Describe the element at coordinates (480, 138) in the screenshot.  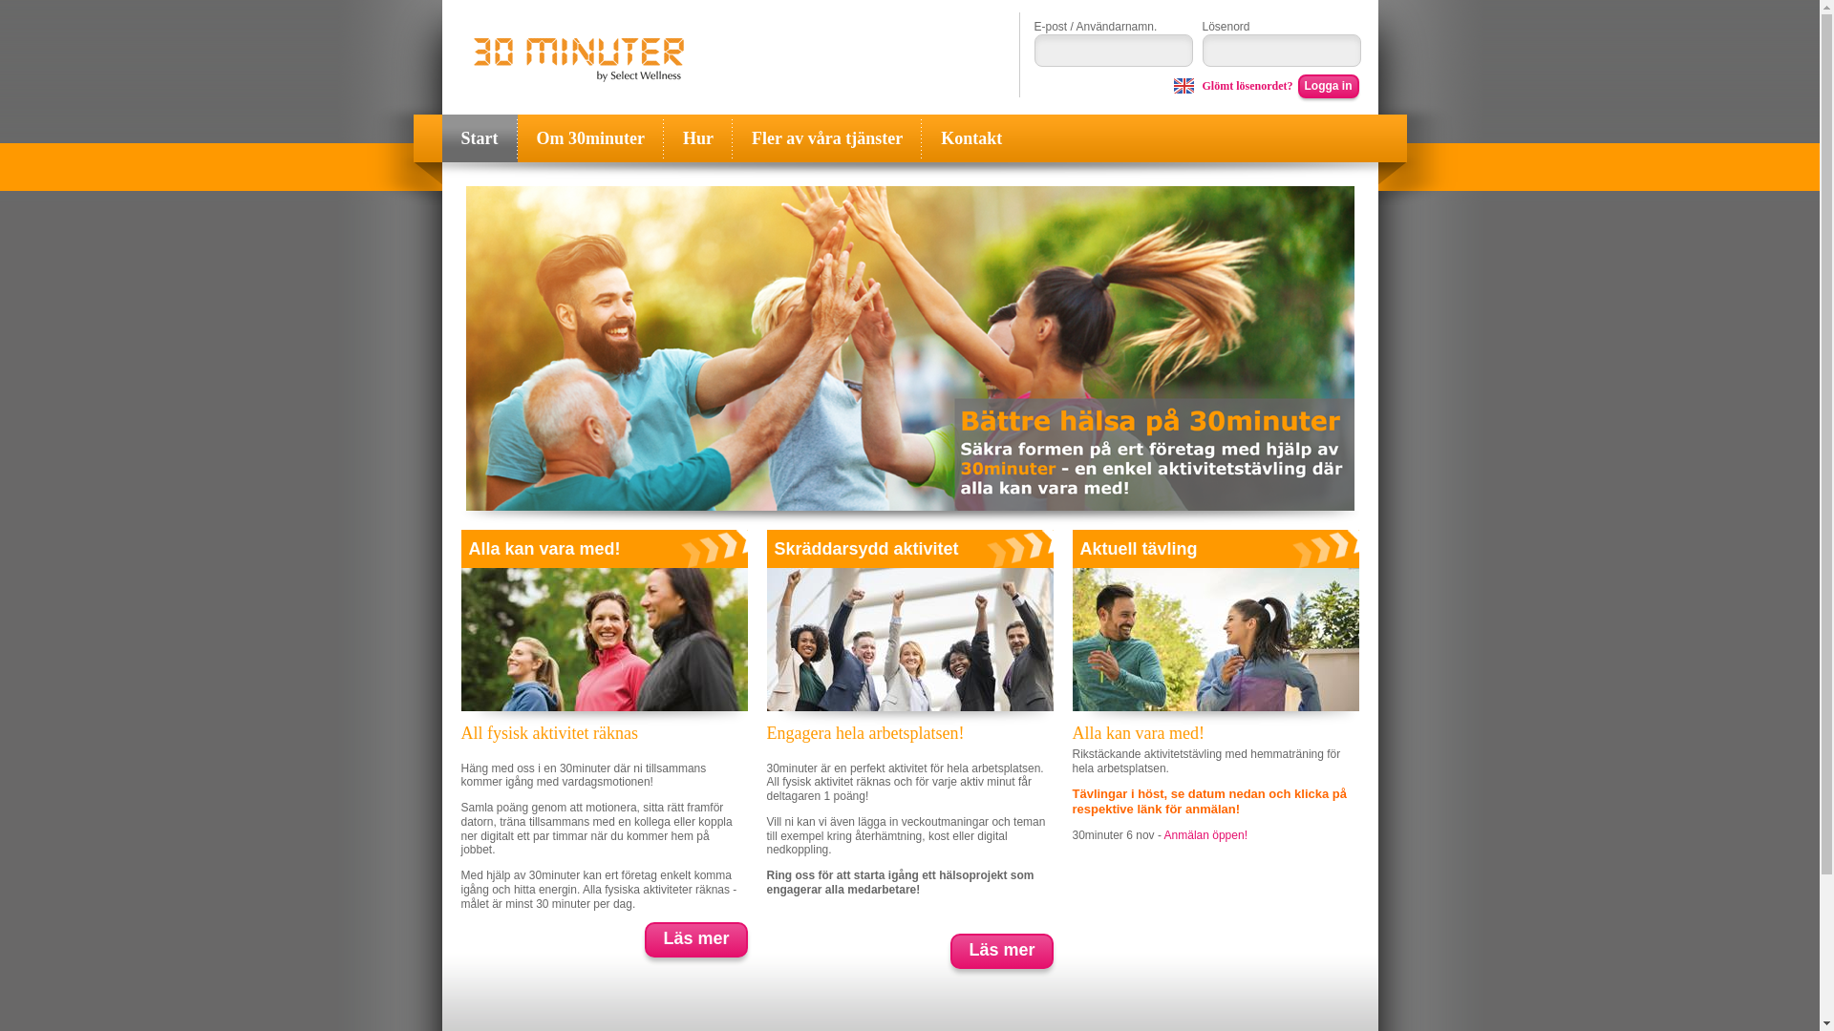
I see `Start` at that location.